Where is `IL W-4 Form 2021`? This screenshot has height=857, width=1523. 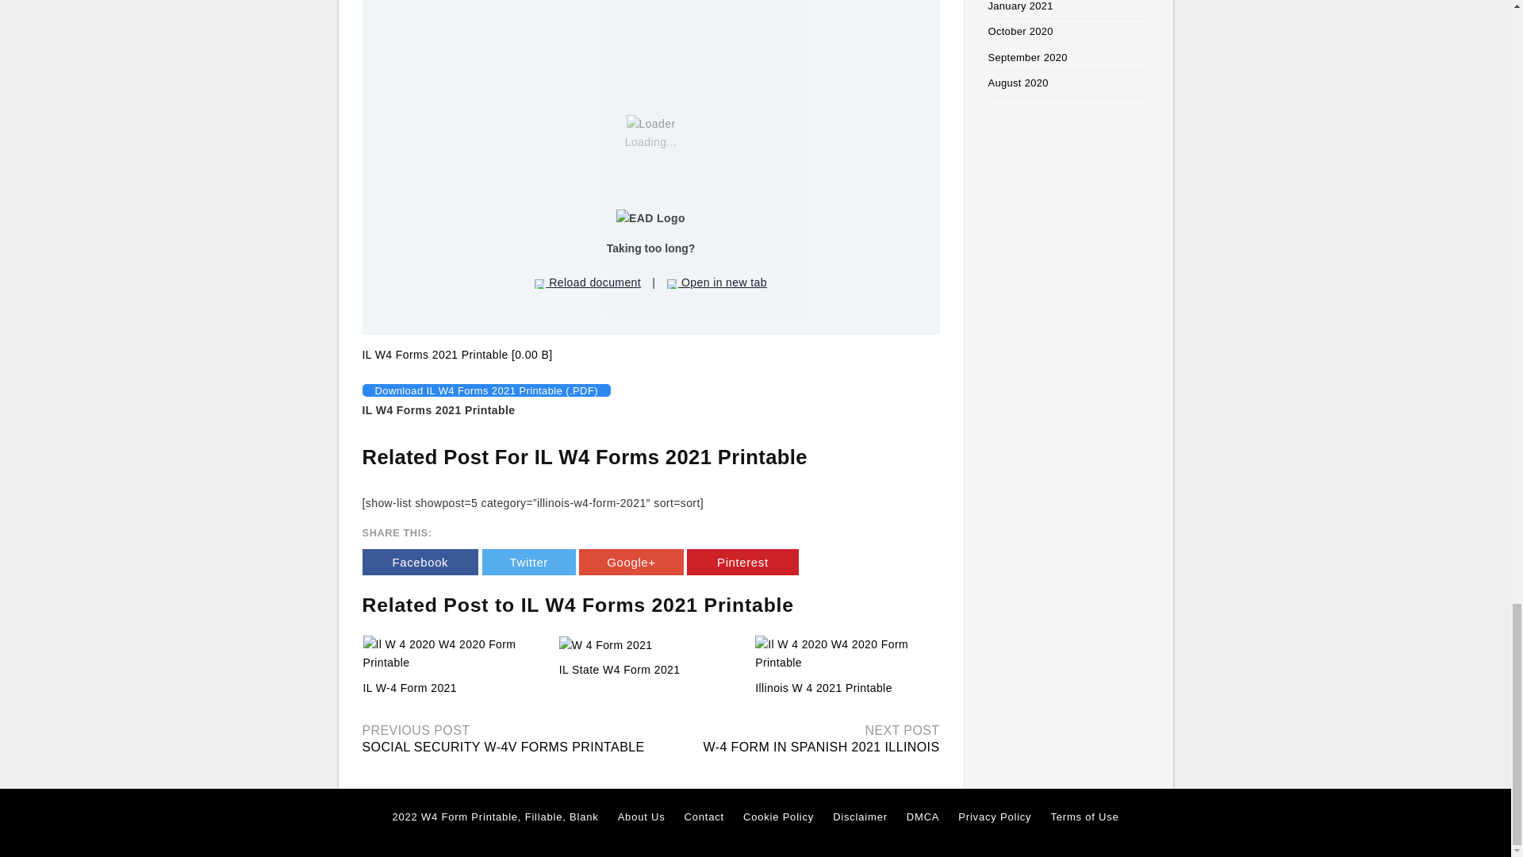 IL W-4 Form 2021 is located at coordinates (410, 687).